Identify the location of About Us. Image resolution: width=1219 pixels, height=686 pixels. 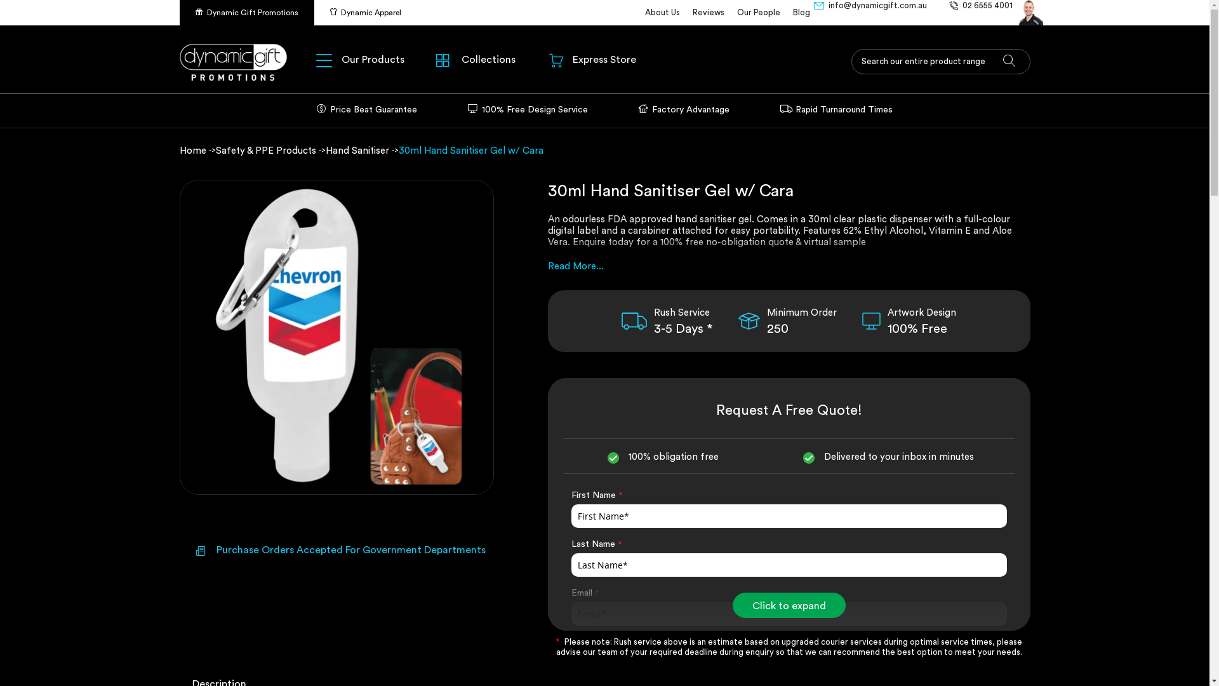
(663, 13).